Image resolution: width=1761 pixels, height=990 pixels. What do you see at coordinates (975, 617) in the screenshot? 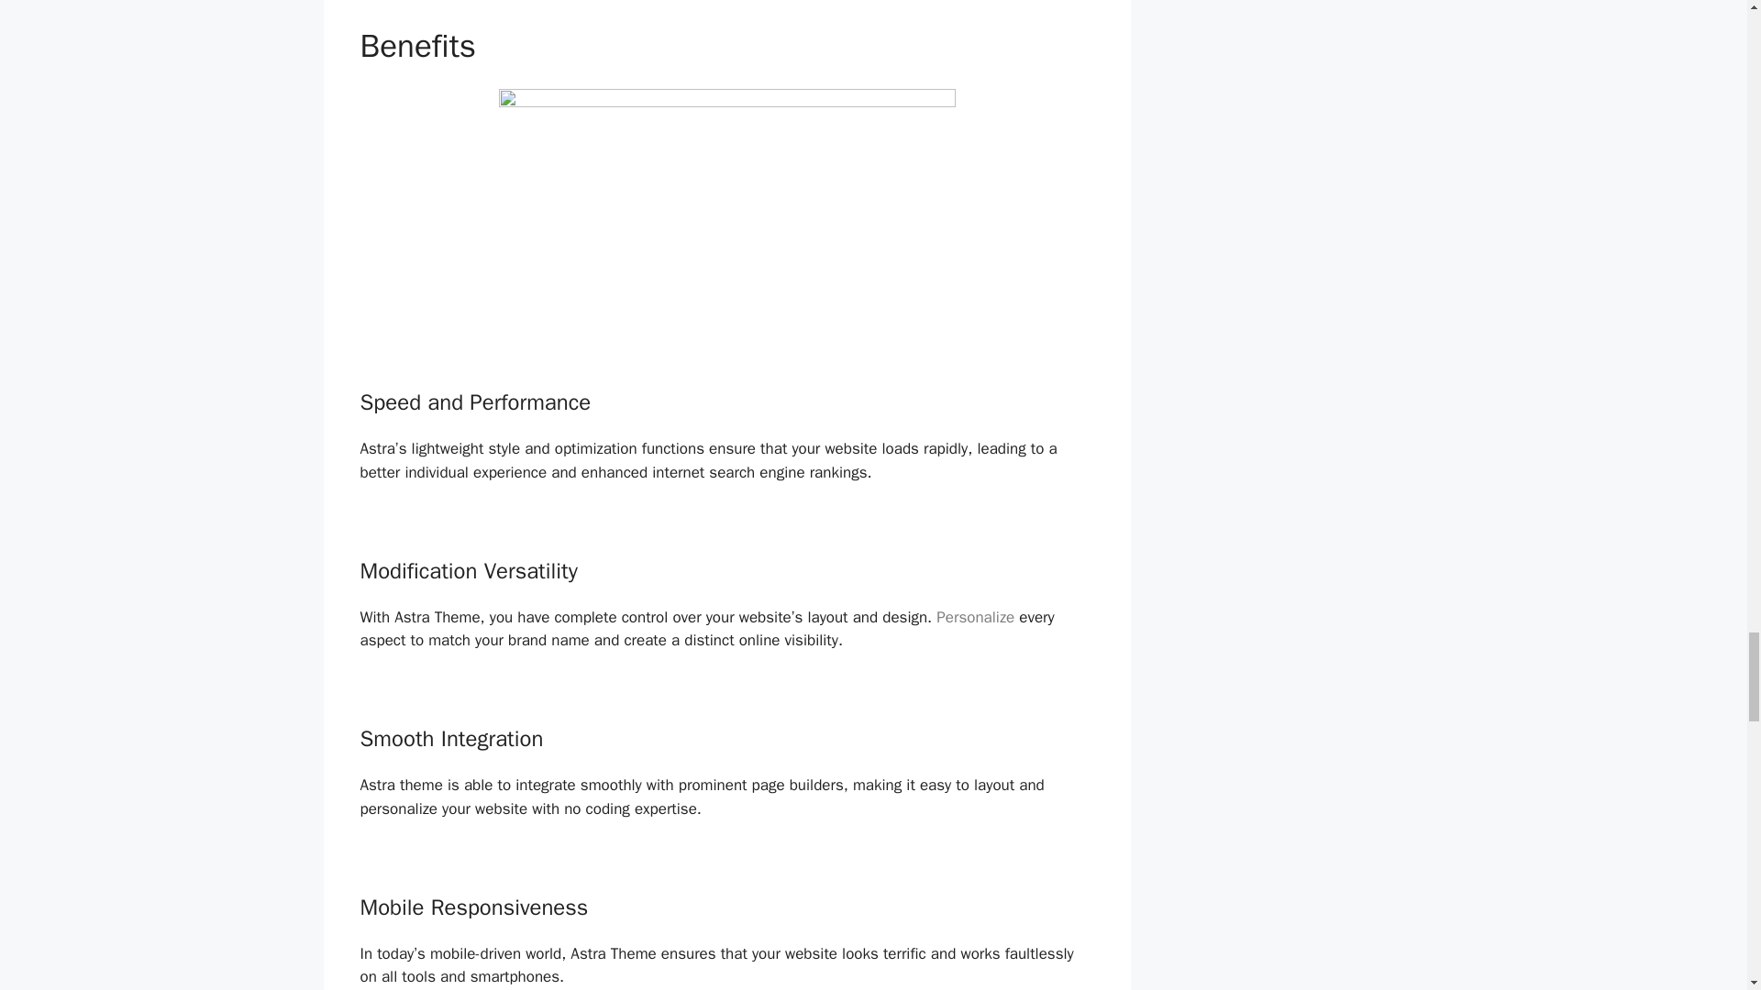
I see `Personalize` at bounding box center [975, 617].